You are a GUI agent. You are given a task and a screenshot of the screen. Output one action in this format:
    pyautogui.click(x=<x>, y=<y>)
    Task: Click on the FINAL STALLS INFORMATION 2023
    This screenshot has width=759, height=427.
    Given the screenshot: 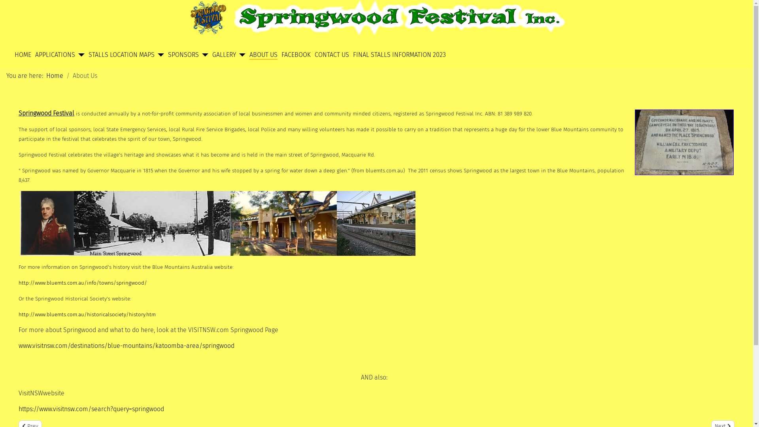 What is the action you would take?
    pyautogui.click(x=399, y=55)
    